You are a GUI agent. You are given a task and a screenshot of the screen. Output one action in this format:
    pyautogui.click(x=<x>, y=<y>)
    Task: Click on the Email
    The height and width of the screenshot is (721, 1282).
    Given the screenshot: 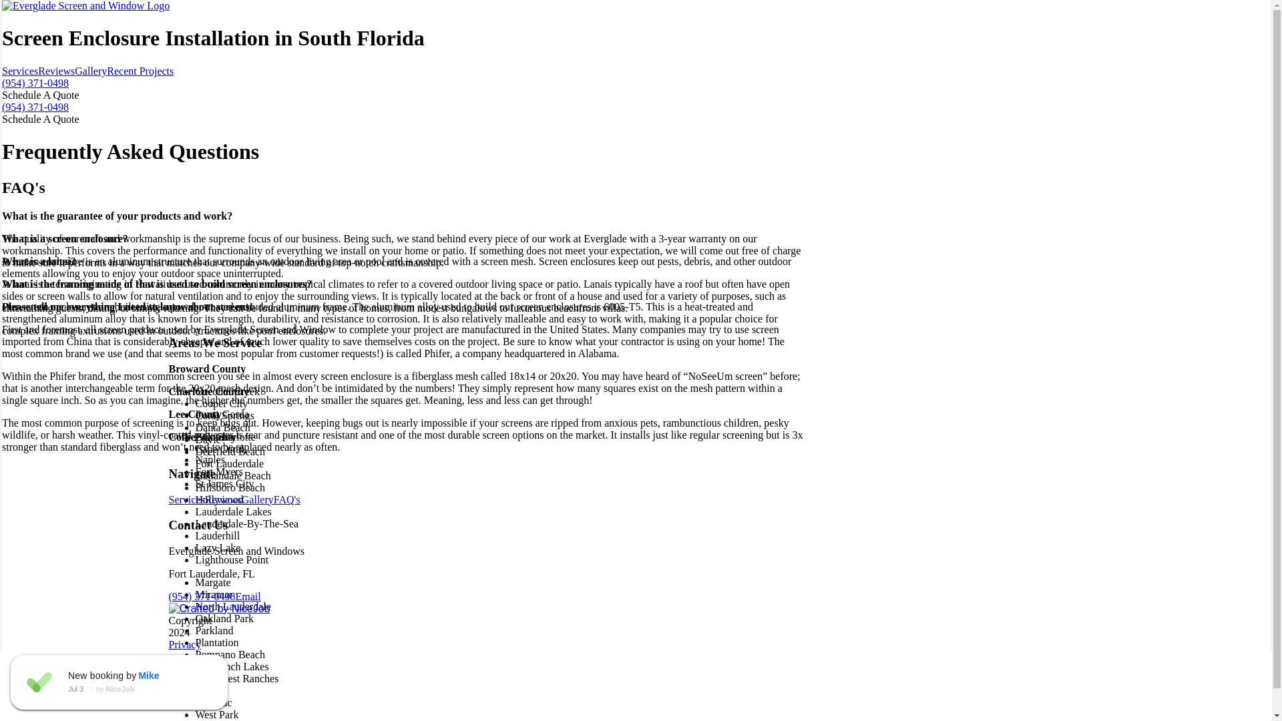 What is the action you would take?
    pyautogui.click(x=247, y=595)
    